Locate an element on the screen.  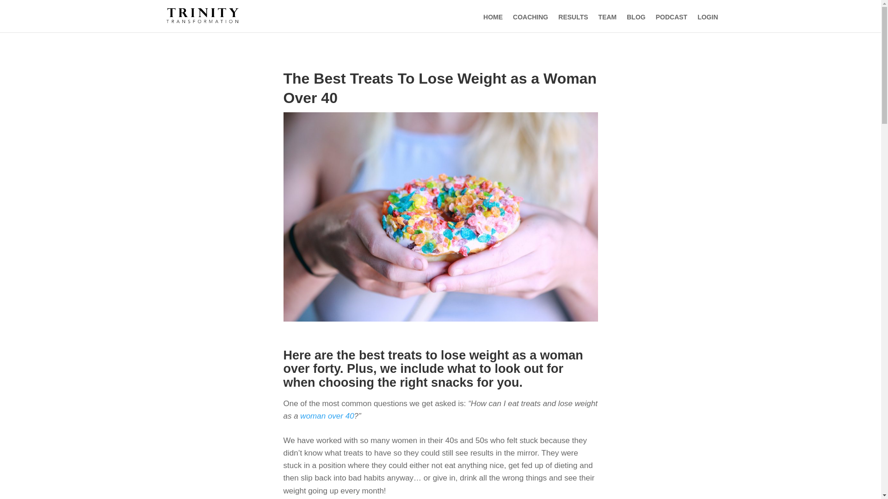
PODCAST is located at coordinates (672, 17).